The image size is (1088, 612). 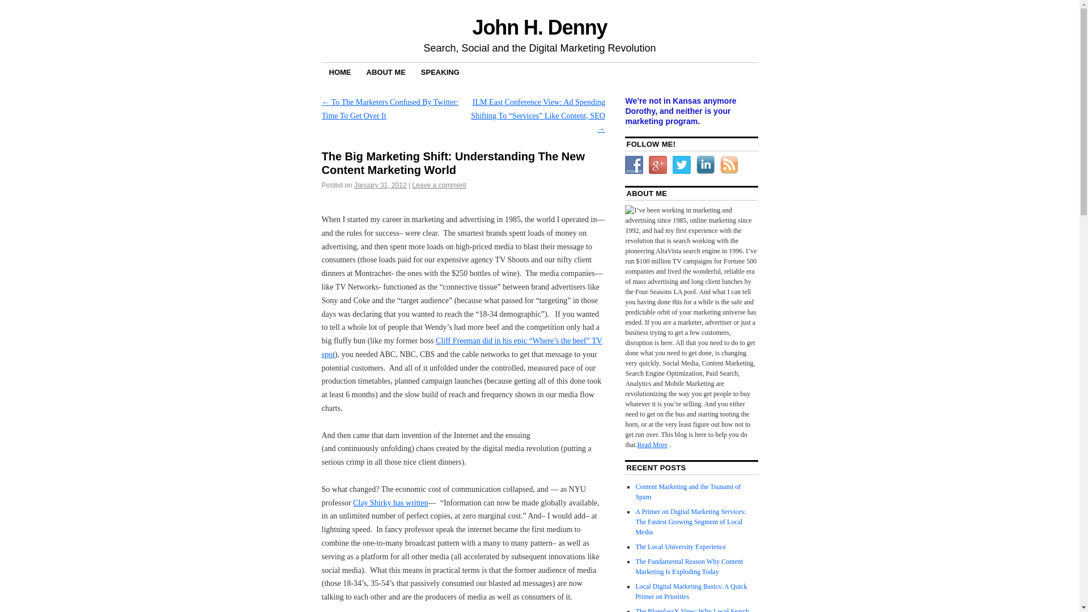 I want to click on HOME, so click(x=340, y=71).